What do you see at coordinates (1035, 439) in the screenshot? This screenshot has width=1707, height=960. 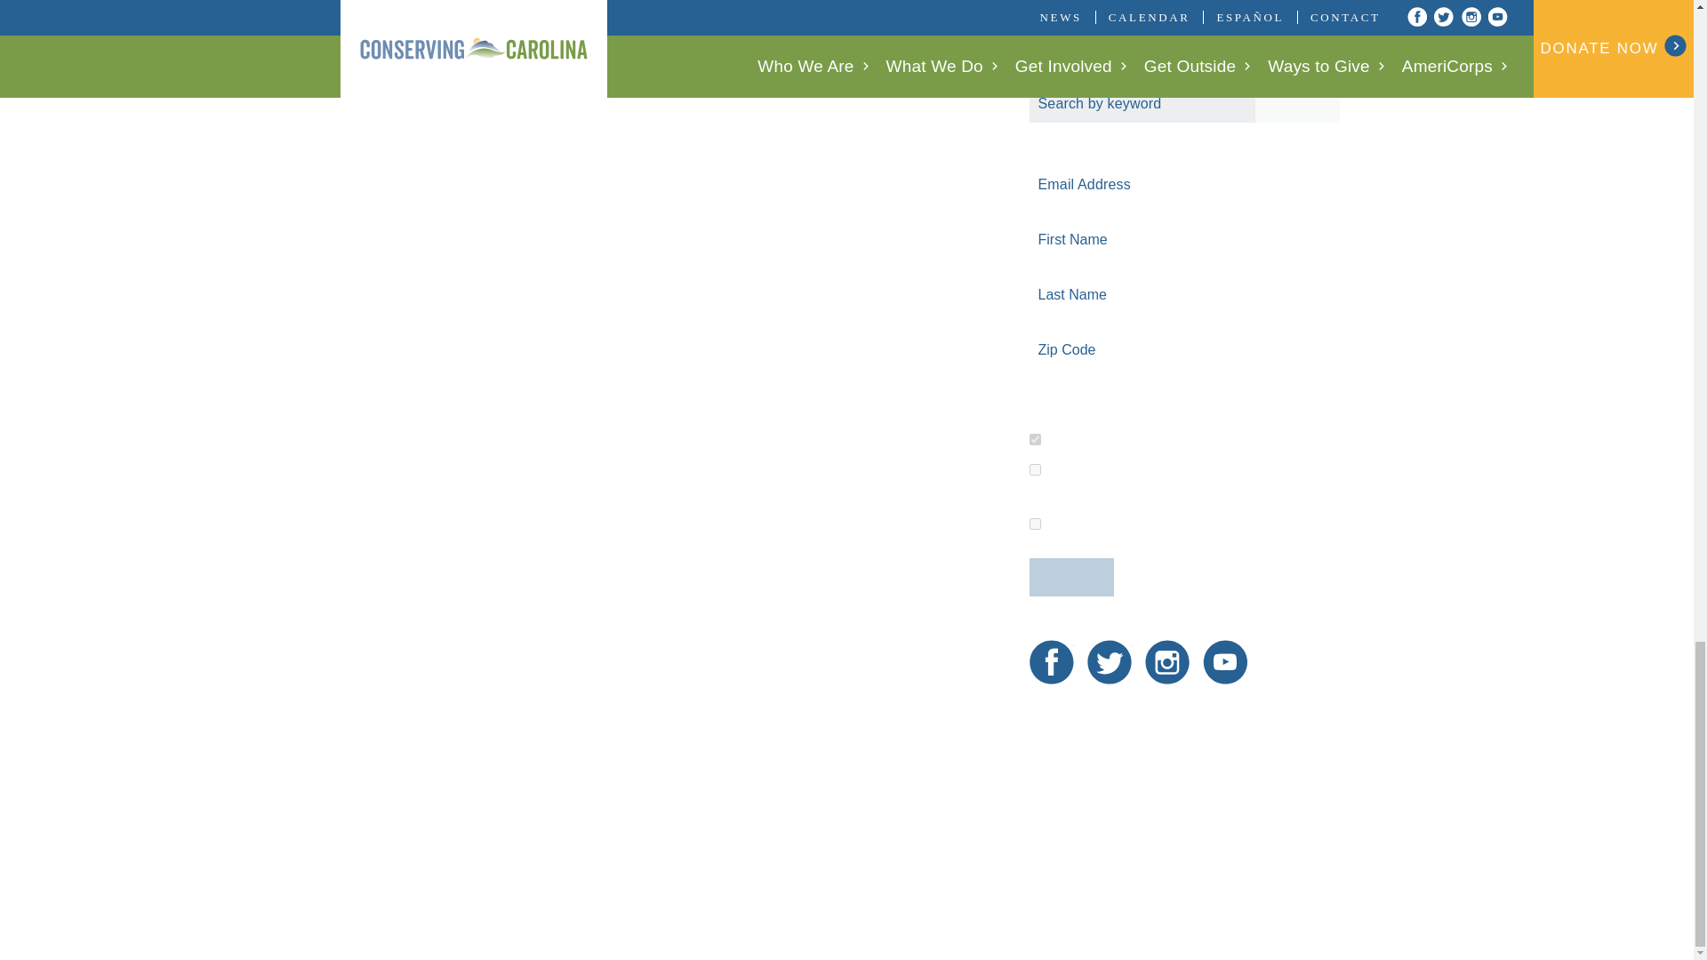 I see `c3fd32a0-b885-11e5-855a-d4ae52733d3a` at bounding box center [1035, 439].